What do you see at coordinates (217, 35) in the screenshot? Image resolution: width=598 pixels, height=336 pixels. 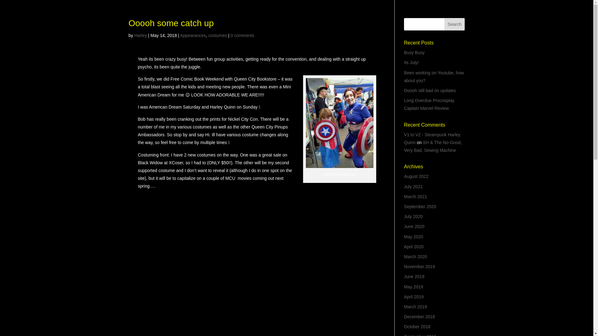 I see `costumes` at bounding box center [217, 35].